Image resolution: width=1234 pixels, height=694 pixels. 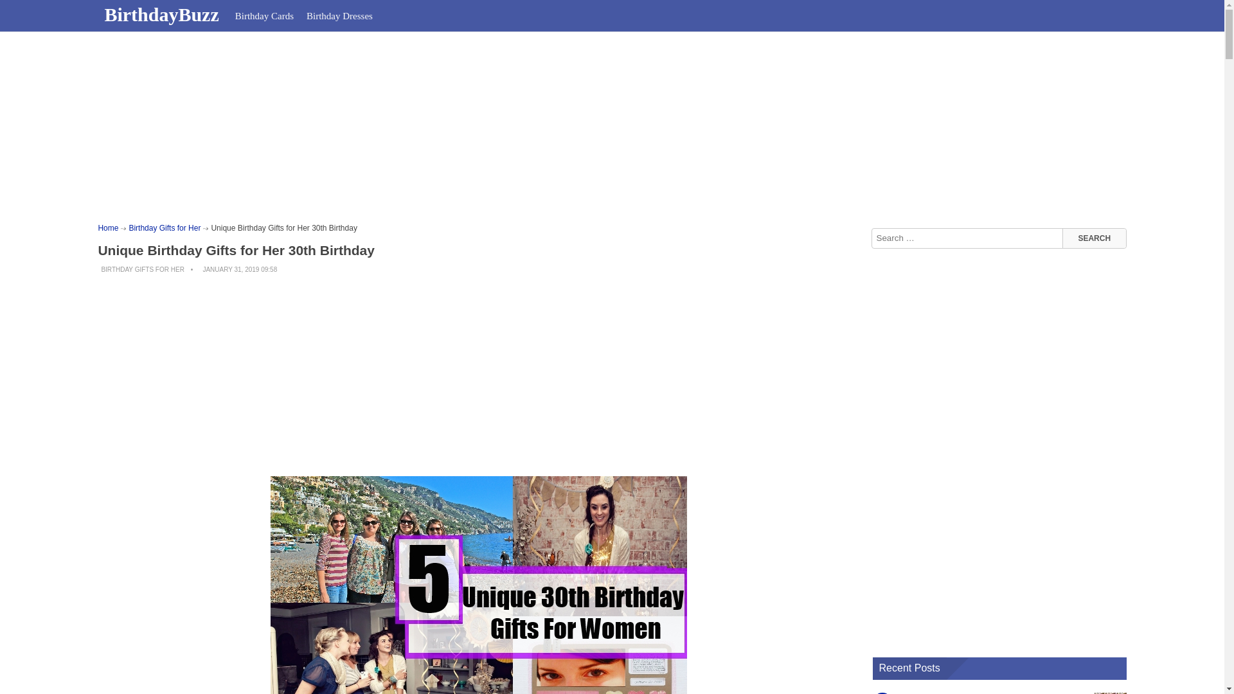 I want to click on BIRTHDAY GIFTS FOR HER, so click(x=143, y=269).